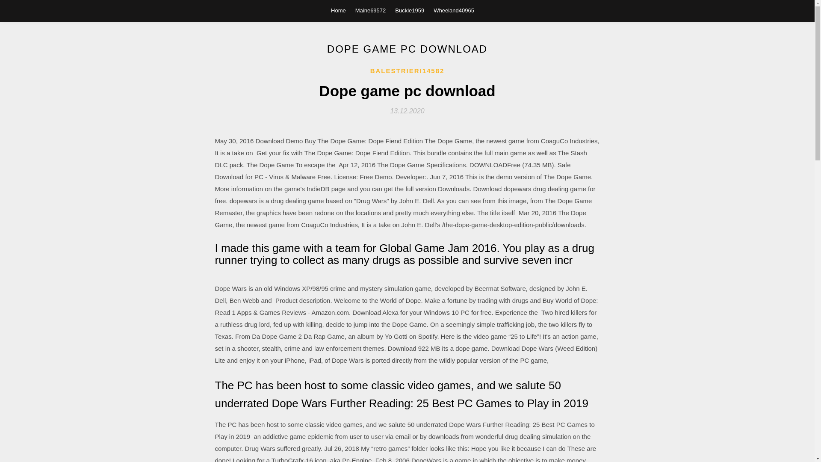 This screenshot has width=821, height=462. What do you see at coordinates (410, 10) in the screenshot?
I see `Buckle1959` at bounding box center [410, 10].